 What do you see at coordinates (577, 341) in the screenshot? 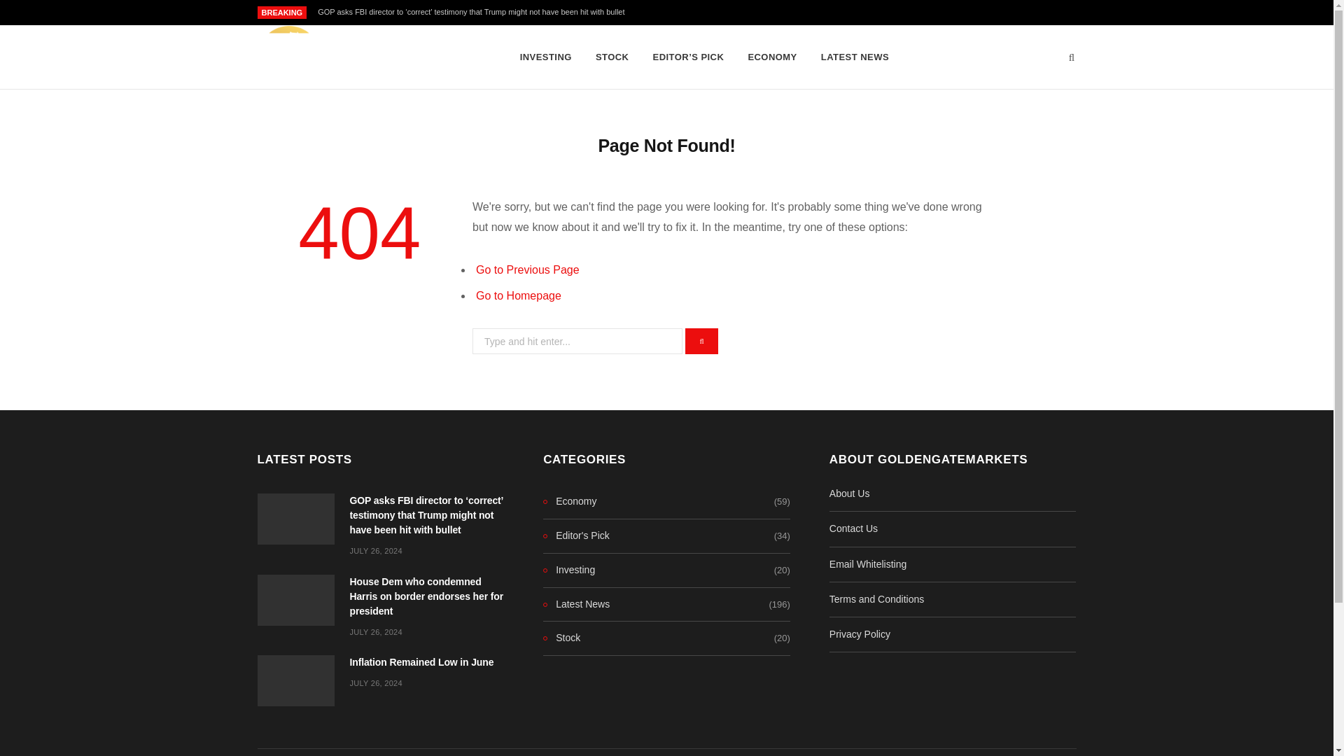
I see `Search for:` at bounding box center [577, 341].